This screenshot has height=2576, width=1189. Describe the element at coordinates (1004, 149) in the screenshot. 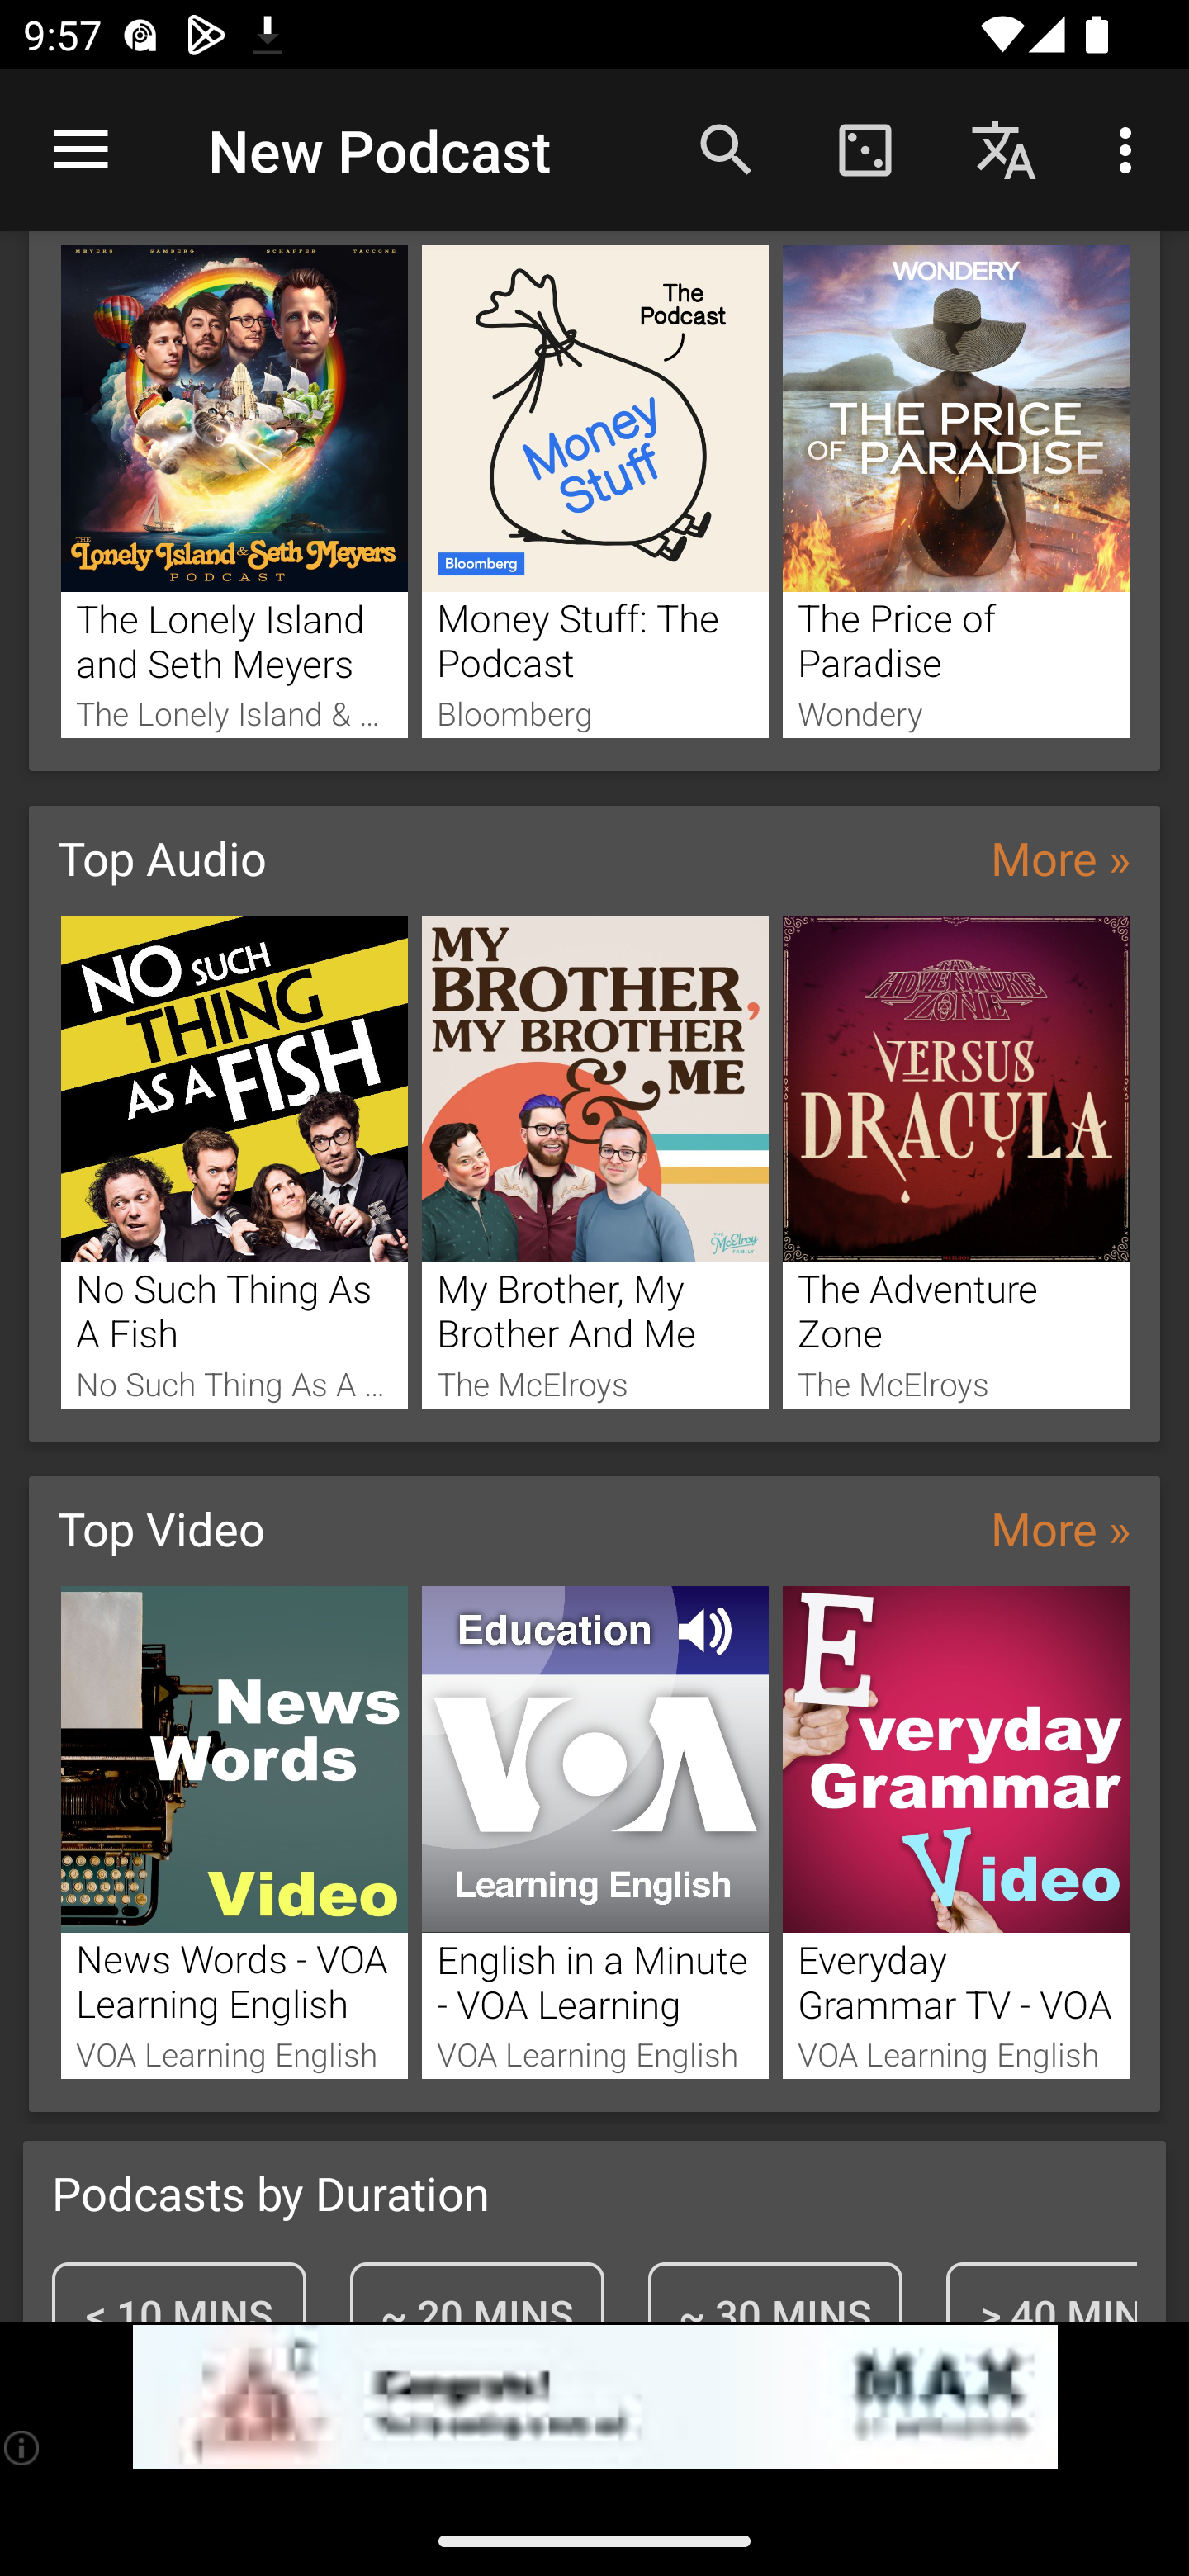

I see `Podcast languages` at that location.